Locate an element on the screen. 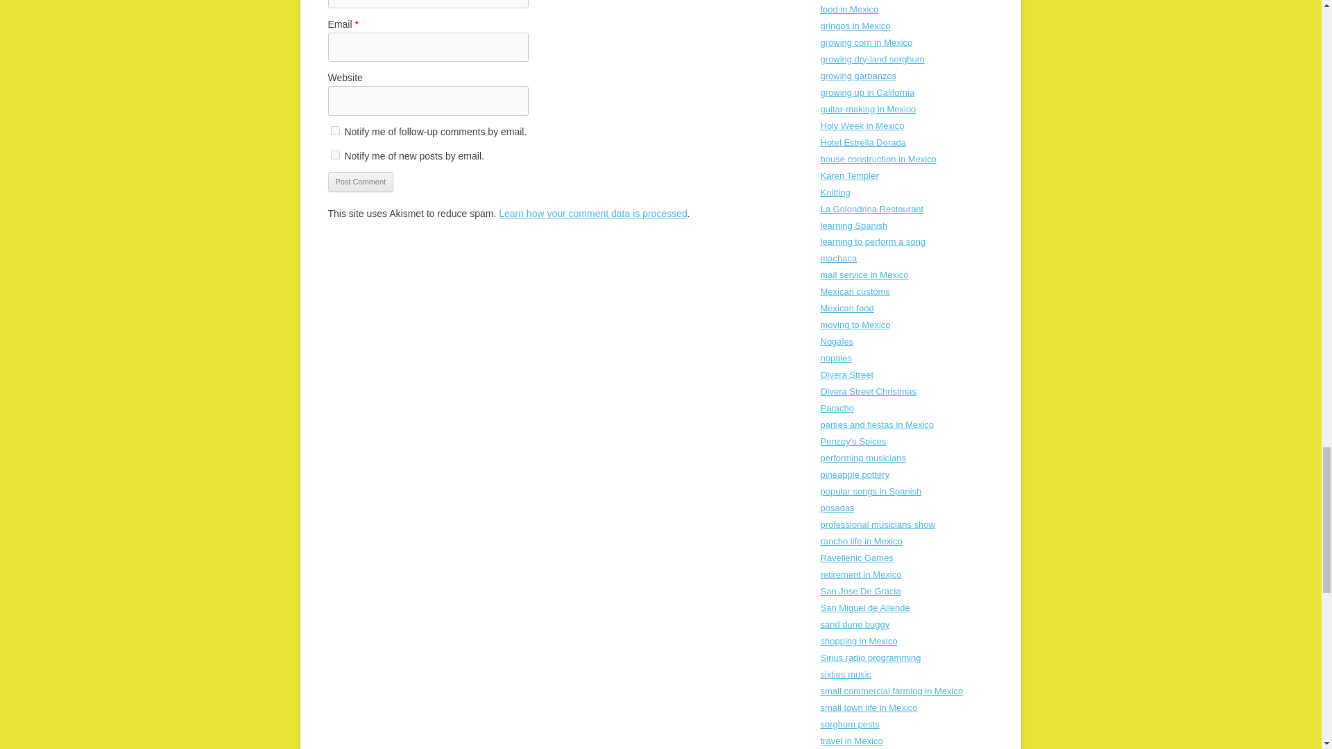  subscribe is located at coordinates (334, 155).